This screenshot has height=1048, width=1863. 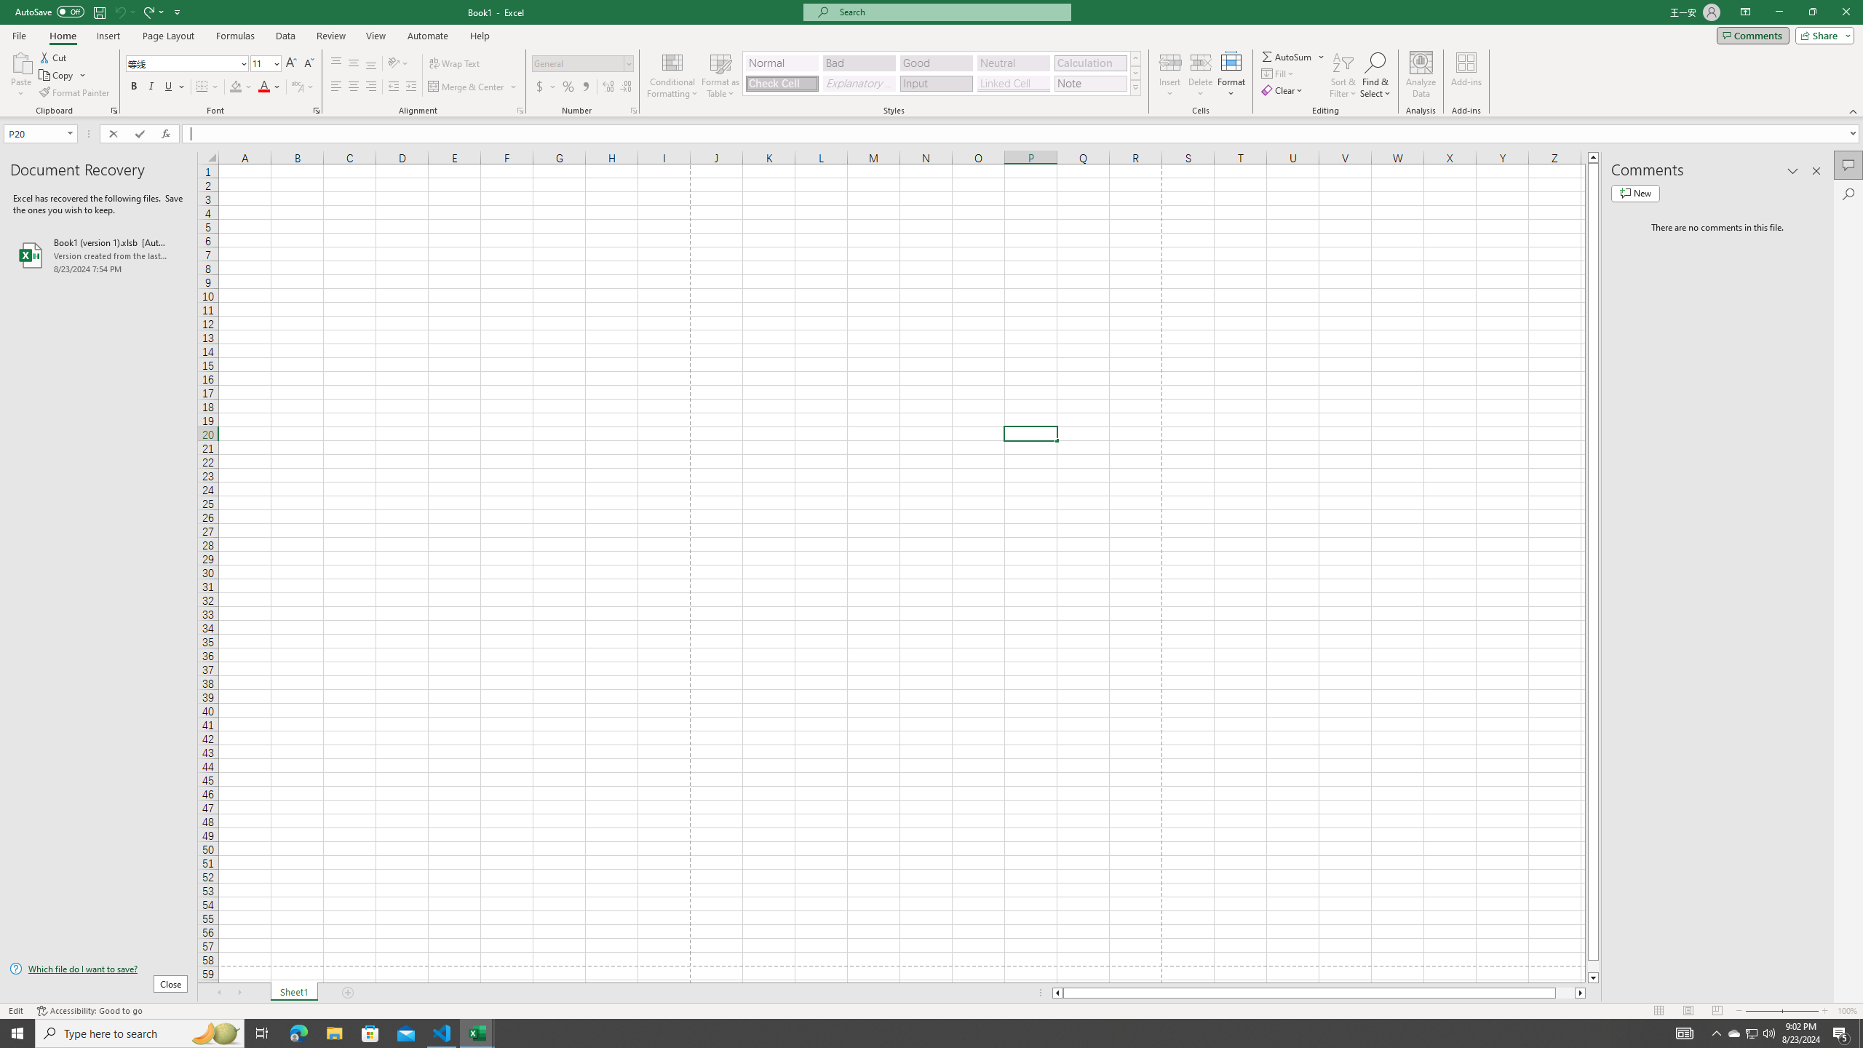 I want to click on Copy, so click(x=57, y=76).